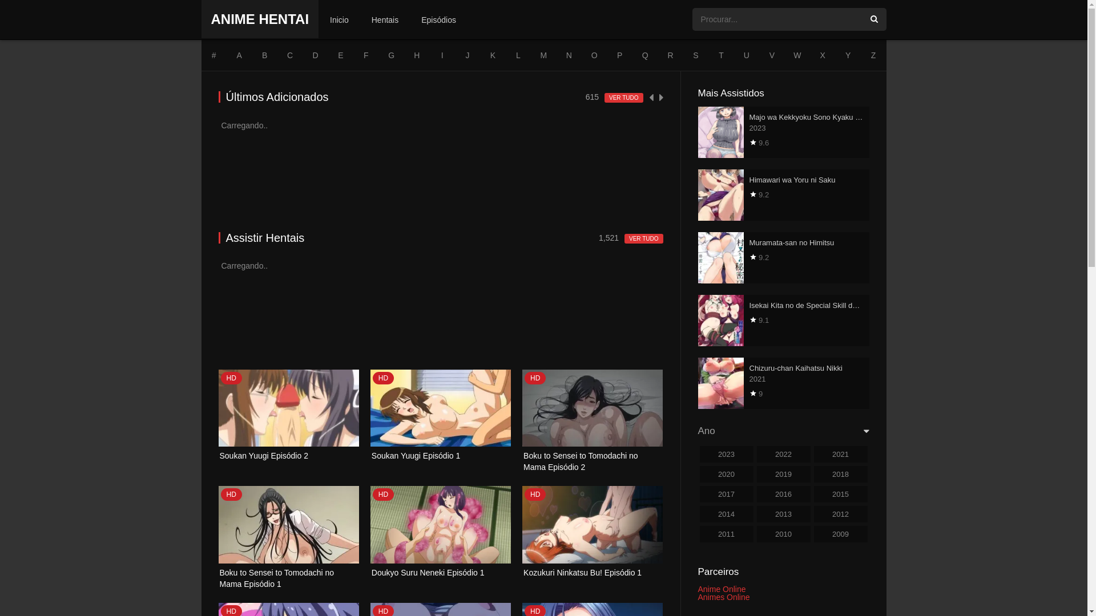 The height and width of the screenshot is (616, 1096). What do you see at coordinates (784, 475) in the screenshot?
I see `2019` at bounding box center [784, 475].